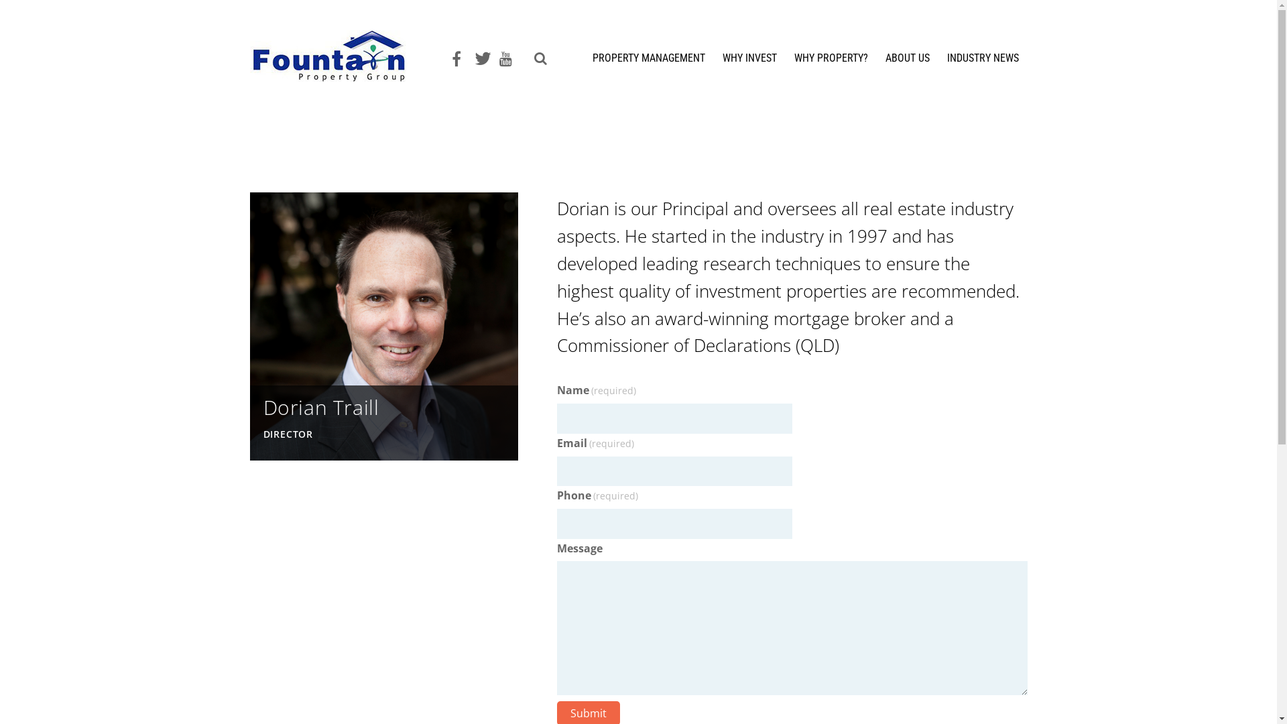 This screenshot has width=1287, height=724. I want to click on Investment Property & Wealth Creation Strategies, so click(338, 56).